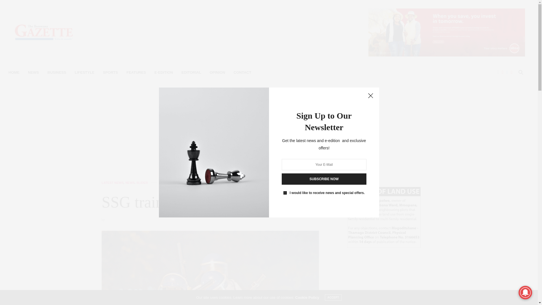  I want to click on HOME, so click(14, 72).